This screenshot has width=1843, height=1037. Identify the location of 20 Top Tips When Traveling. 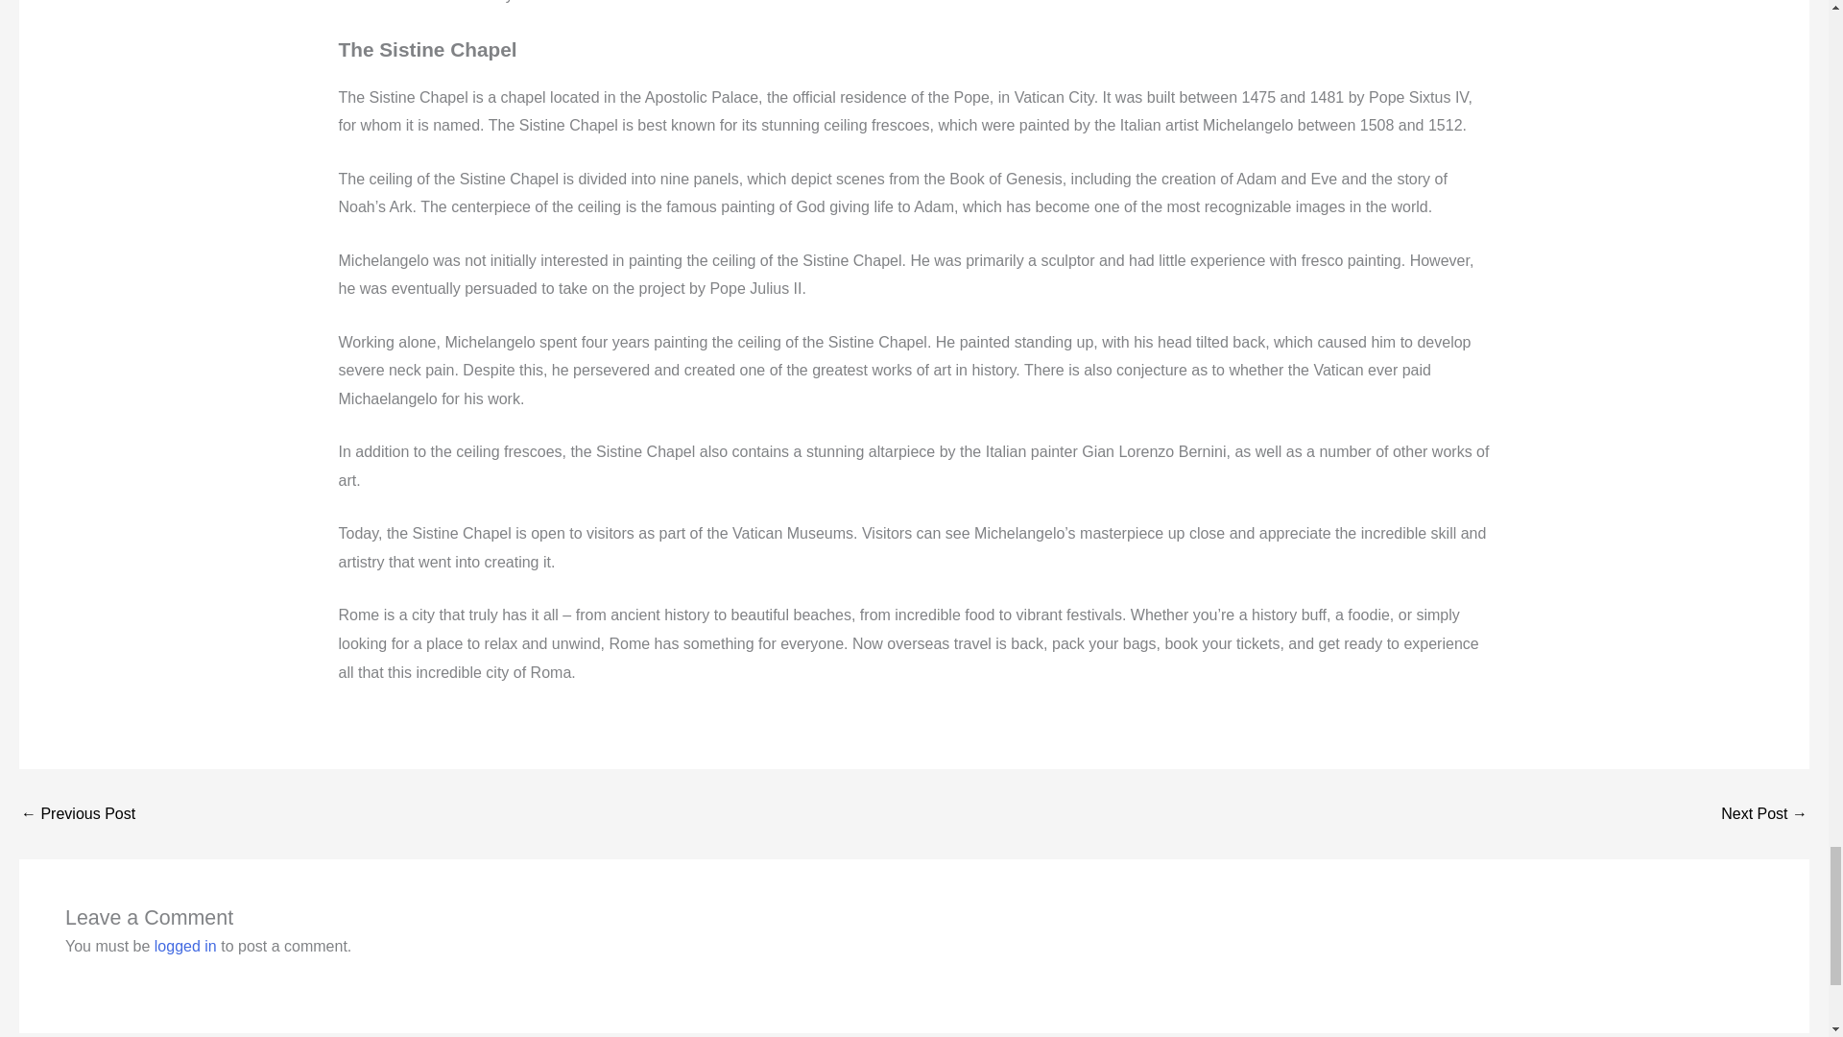
(1764, 814).